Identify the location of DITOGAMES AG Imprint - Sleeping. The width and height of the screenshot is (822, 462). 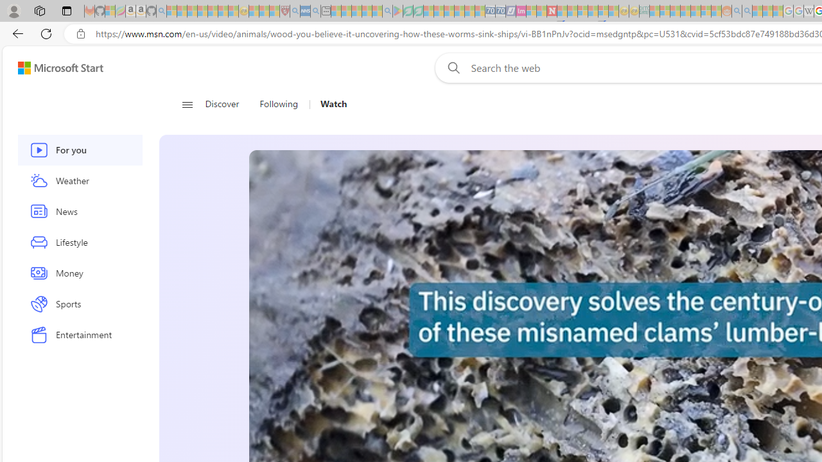
(644, 12).